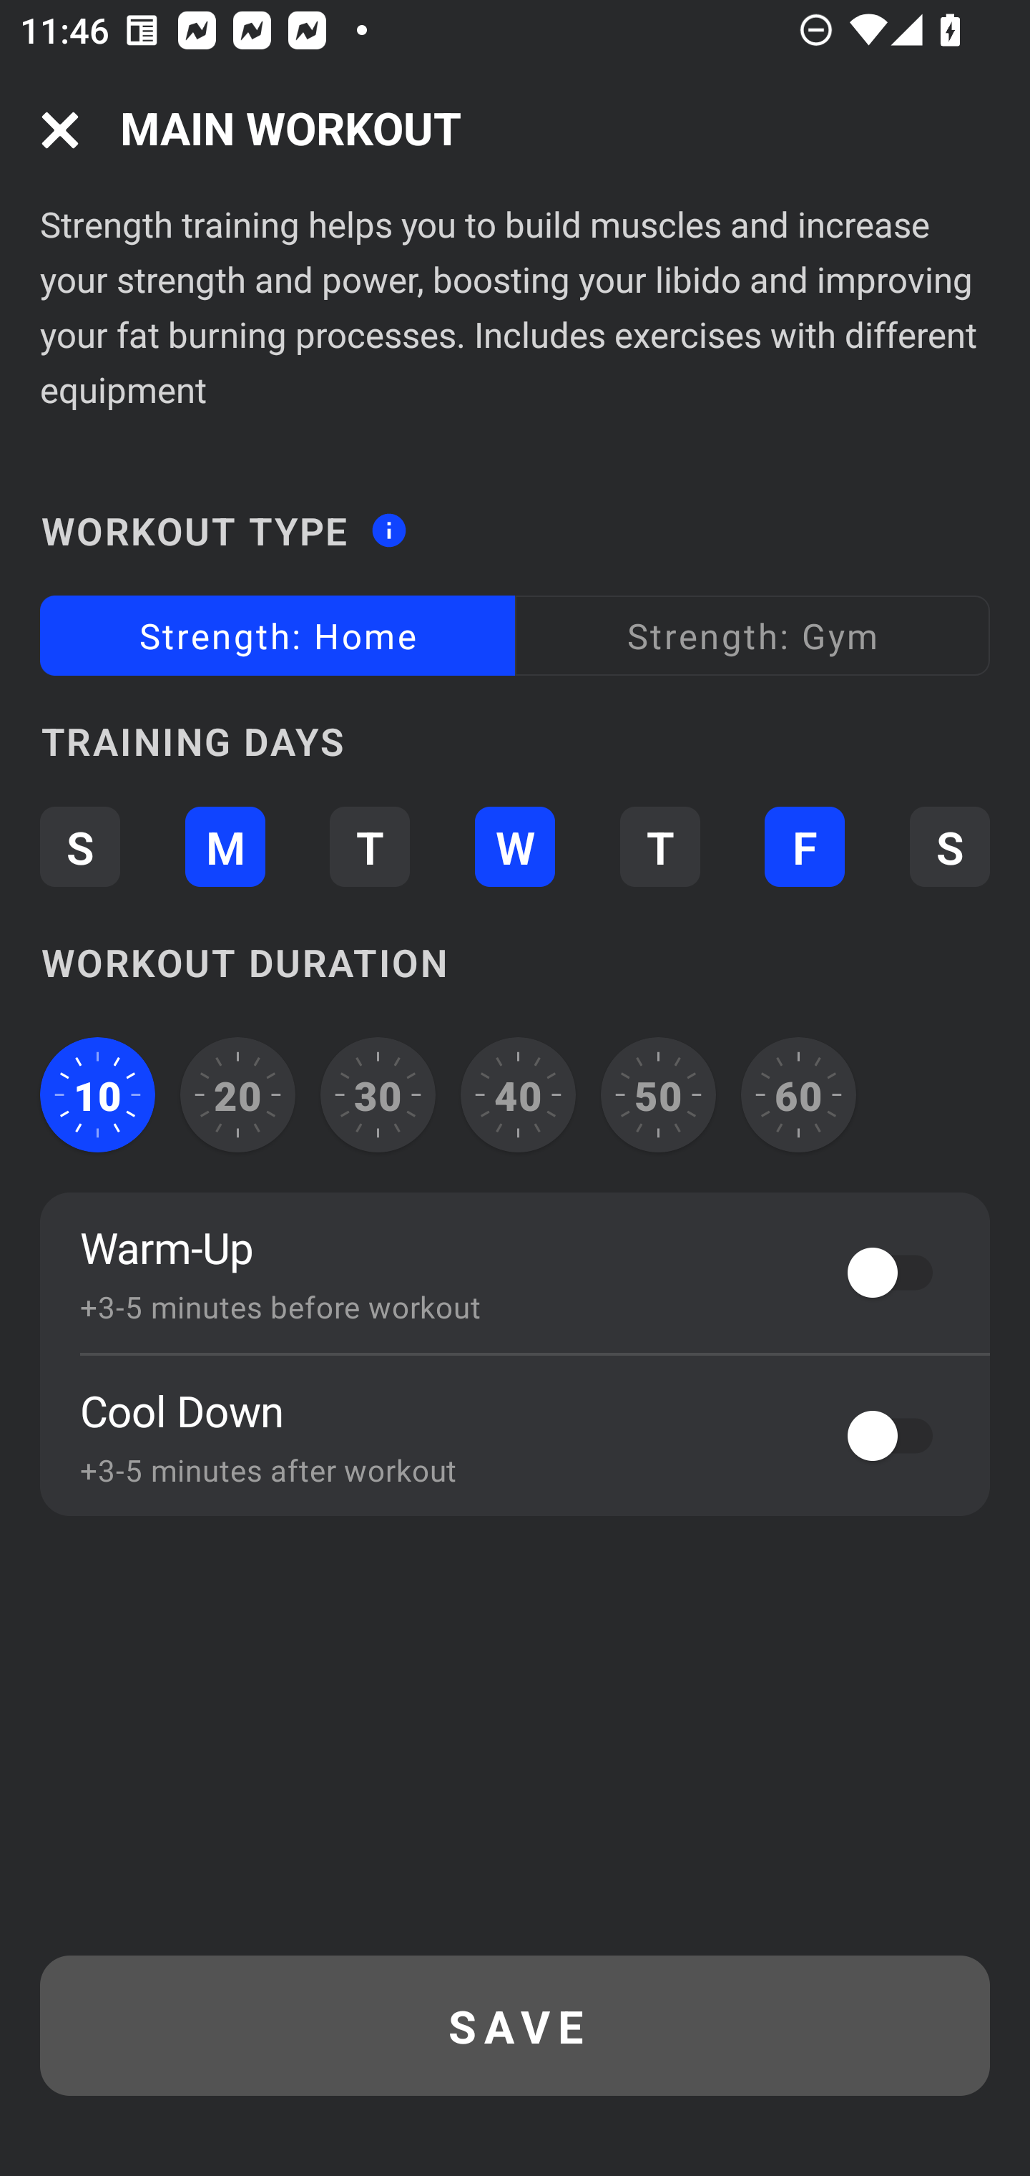  Describe the element at coordinates (278, 635) in the screenshot. I see `Strength: Home` at that location.